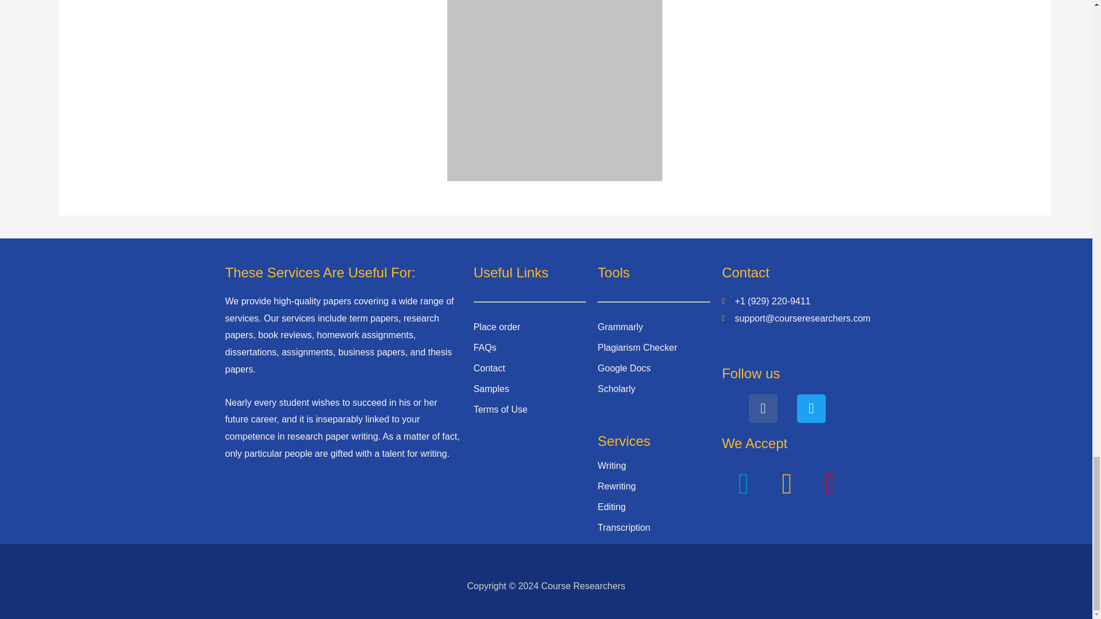 The height and width of the screenshot is (619, 1101). Describe the element at coordinates (489, 368) in the screenshot. I see `Contact` at that location.